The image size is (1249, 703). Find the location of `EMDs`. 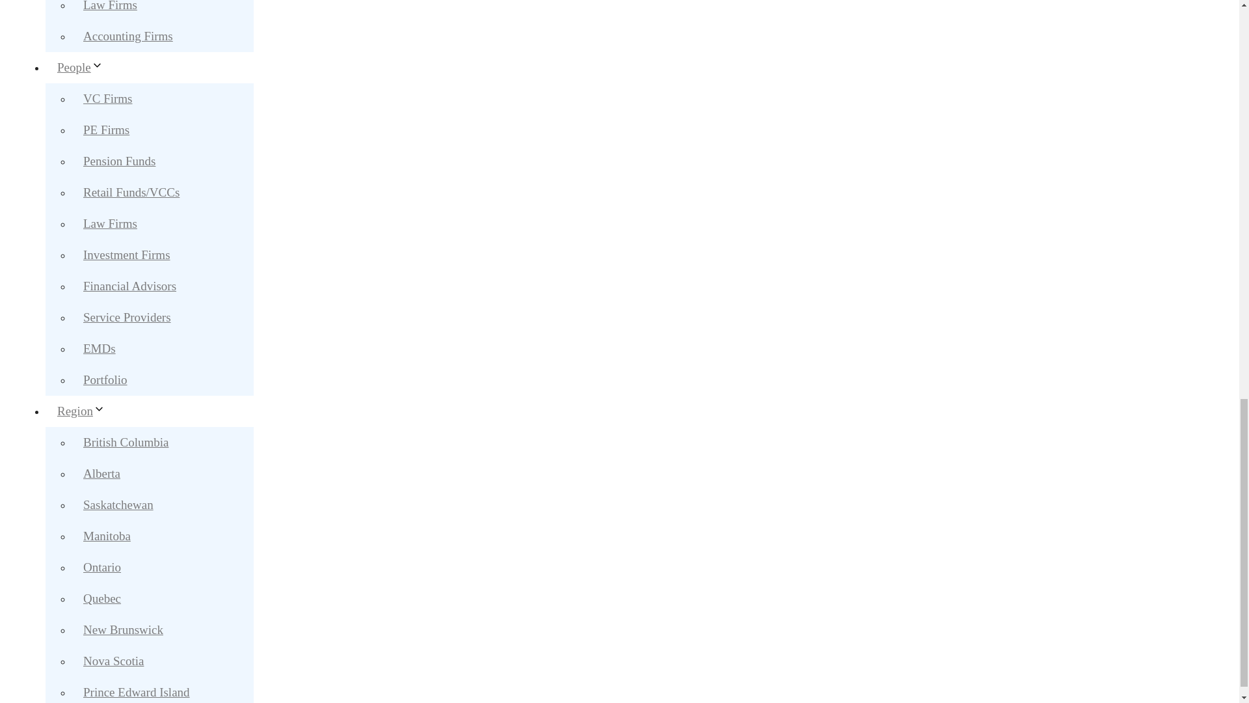

EMDs is located at coordinates (99, 349).